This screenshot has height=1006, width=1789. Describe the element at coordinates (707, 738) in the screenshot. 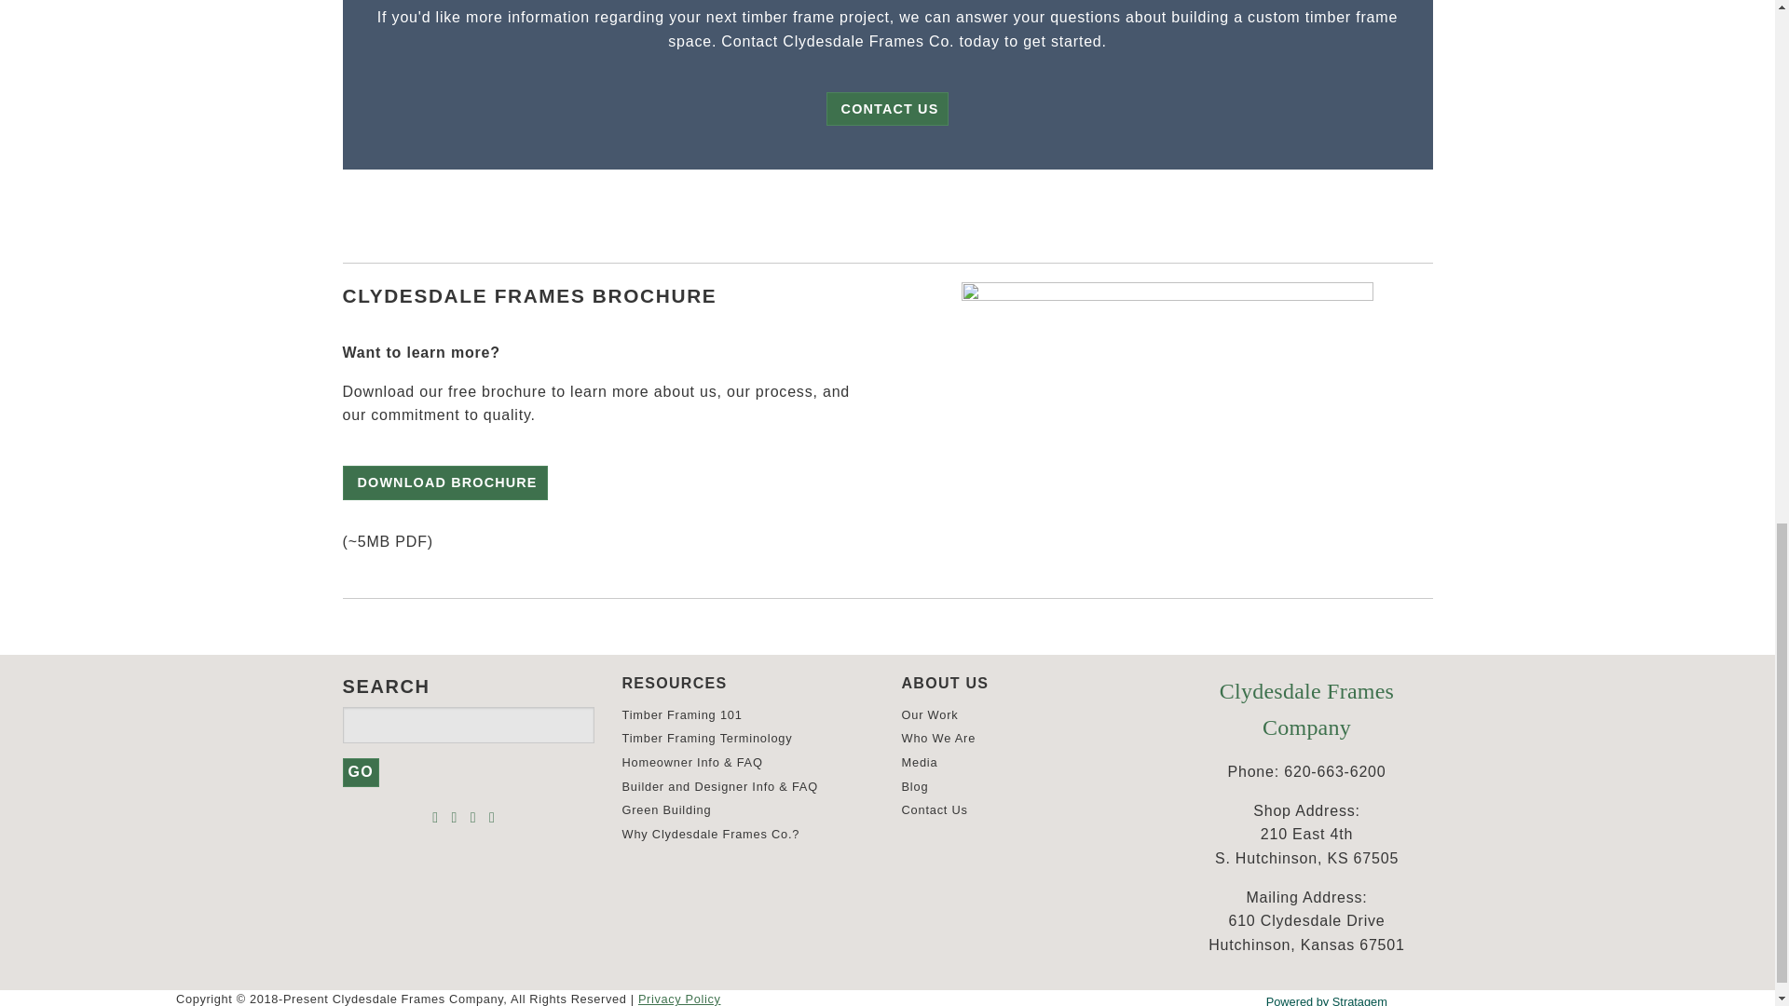

I see `Timber Framing Terminology` at that location.